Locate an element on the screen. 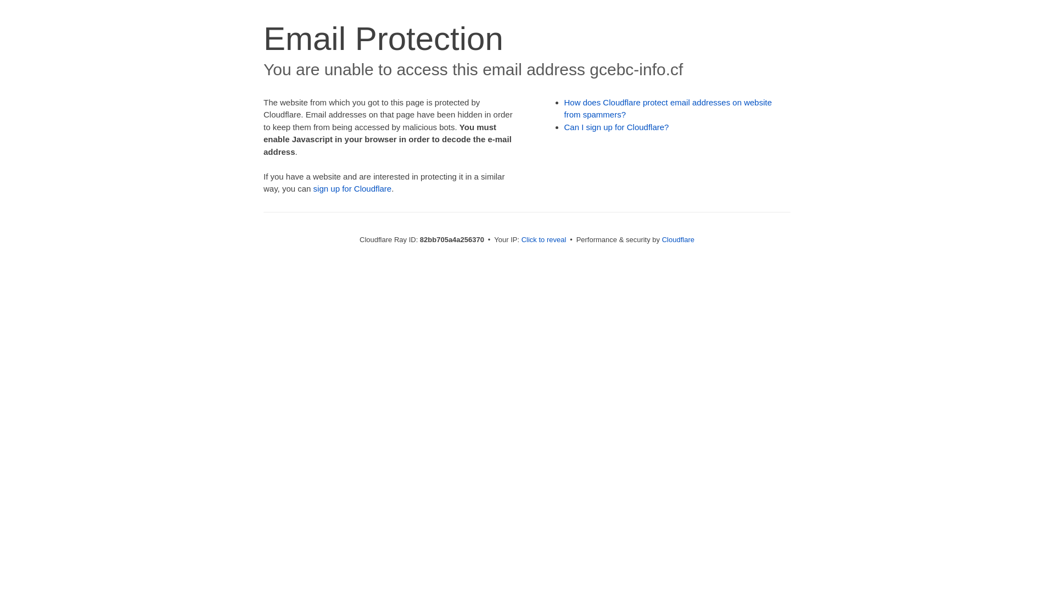 Image resolution: width=1054 pixels, height=593 pixels. Can I sign up for Cloudflare? is located at coordinates (617, 127).